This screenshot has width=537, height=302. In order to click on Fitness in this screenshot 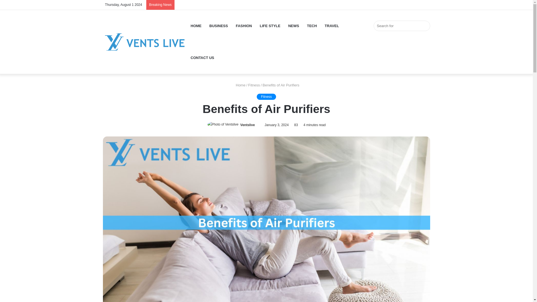, I will do `click(254, 85)`.